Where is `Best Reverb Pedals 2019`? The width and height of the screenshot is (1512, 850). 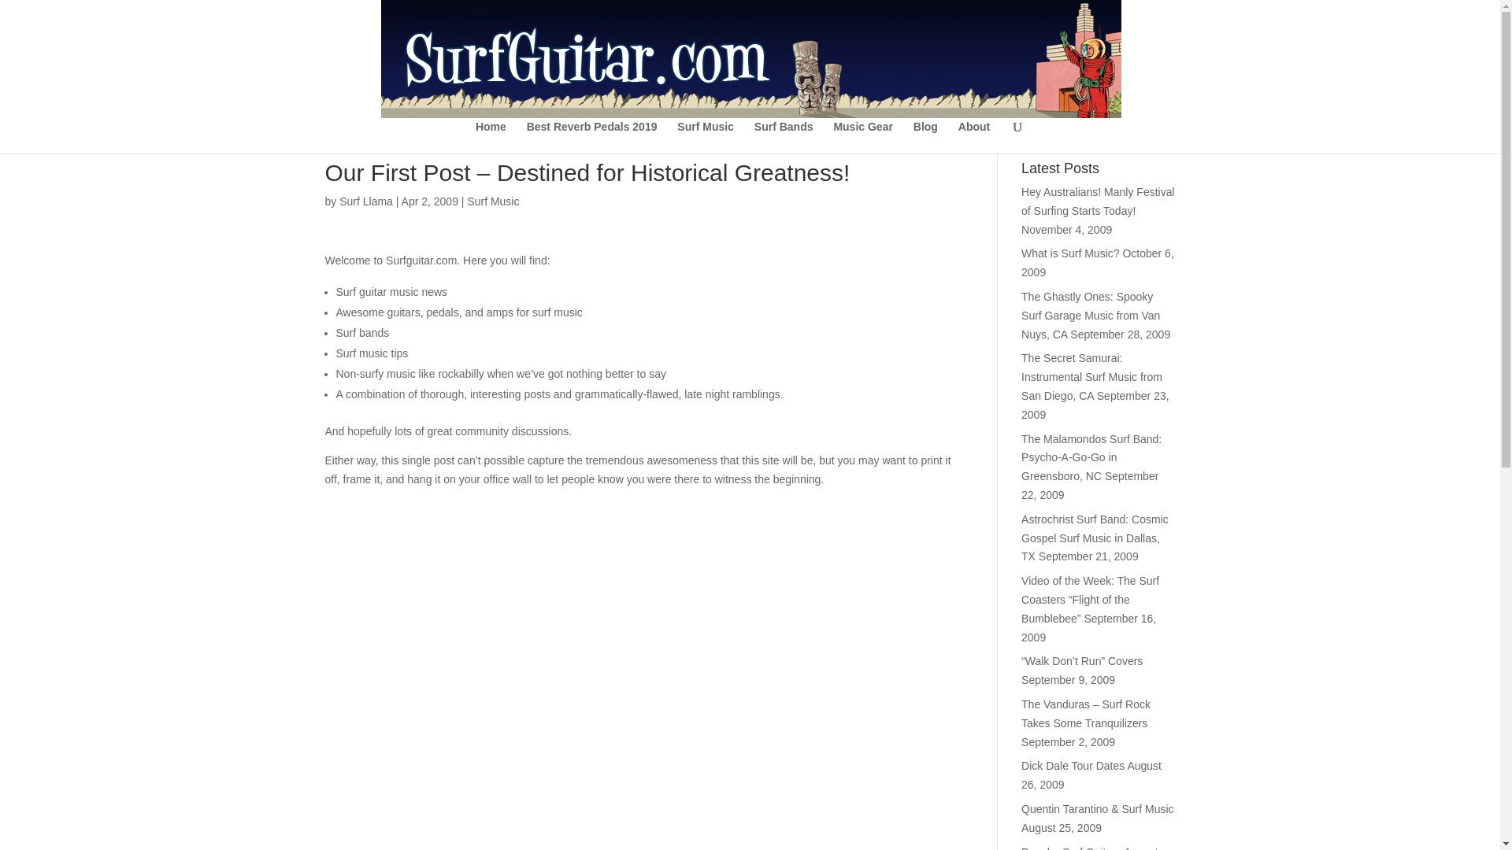 Best Reverb Pedals 2019 is located at coordinates (592, 137).